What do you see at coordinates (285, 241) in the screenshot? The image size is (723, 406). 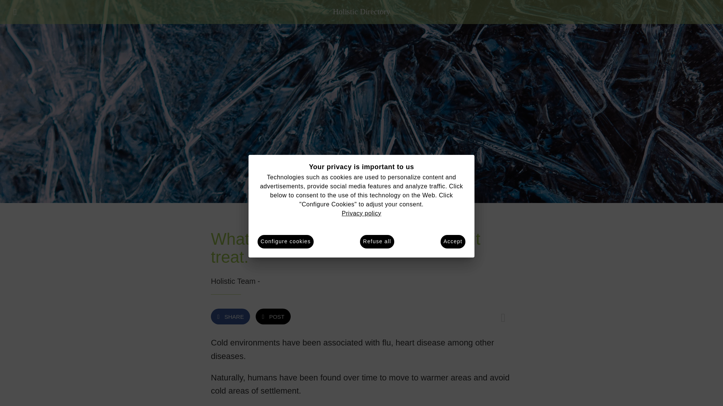 I see `Configure cookies` at bounding box center [285, 241].